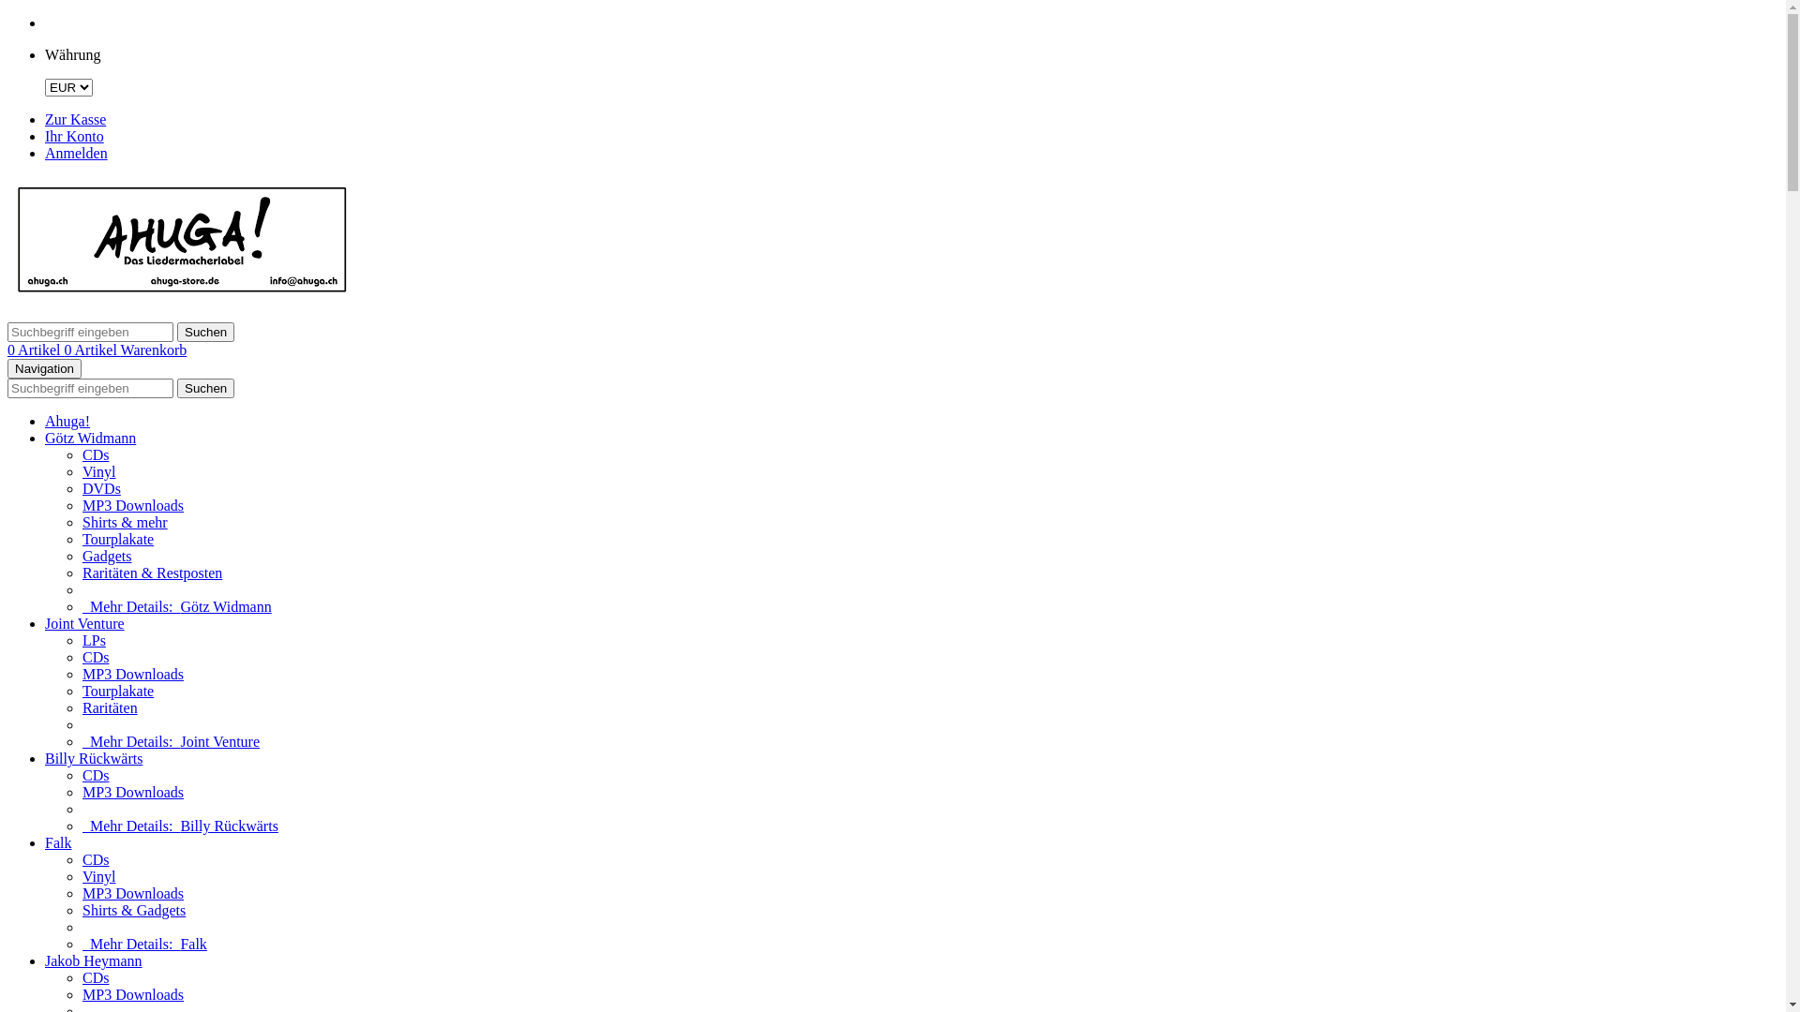  I want to click on Anmelden, so click(77, 154).